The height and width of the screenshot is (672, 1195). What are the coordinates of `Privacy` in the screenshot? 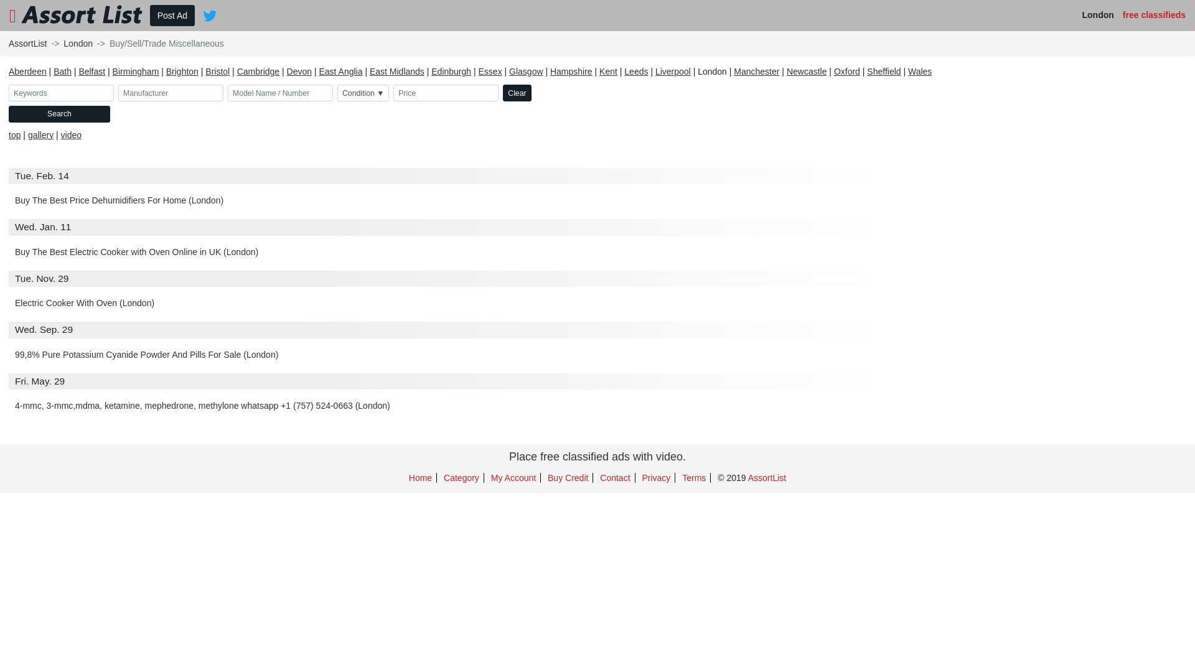 It's located at (656, 478).